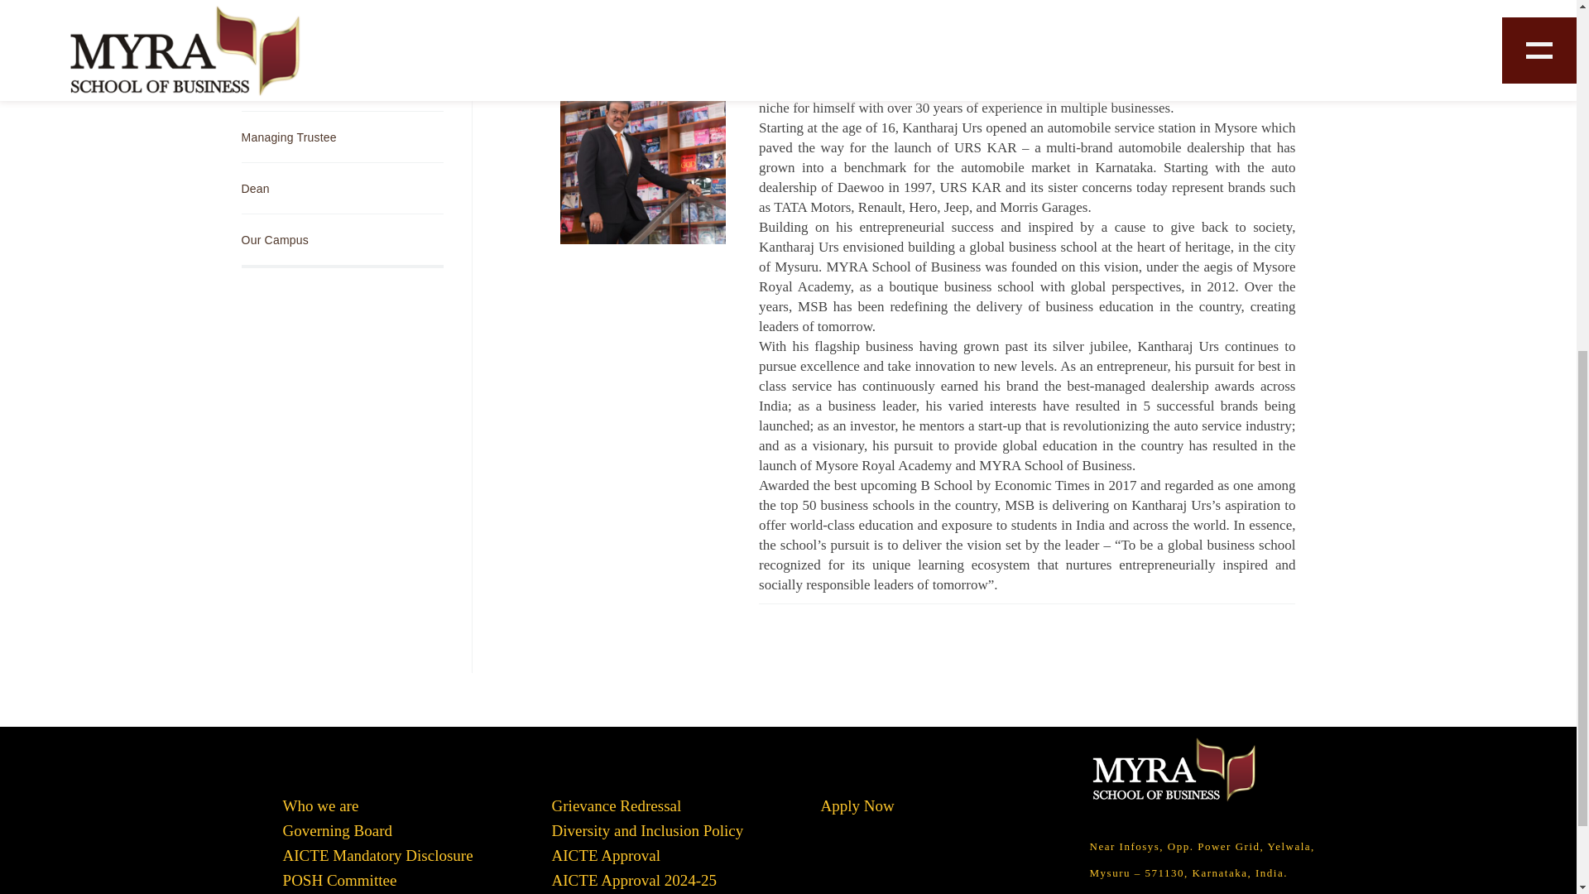 This screenshot has width=1589, height=894. I want to click on Our Campus, so click(342, 239).